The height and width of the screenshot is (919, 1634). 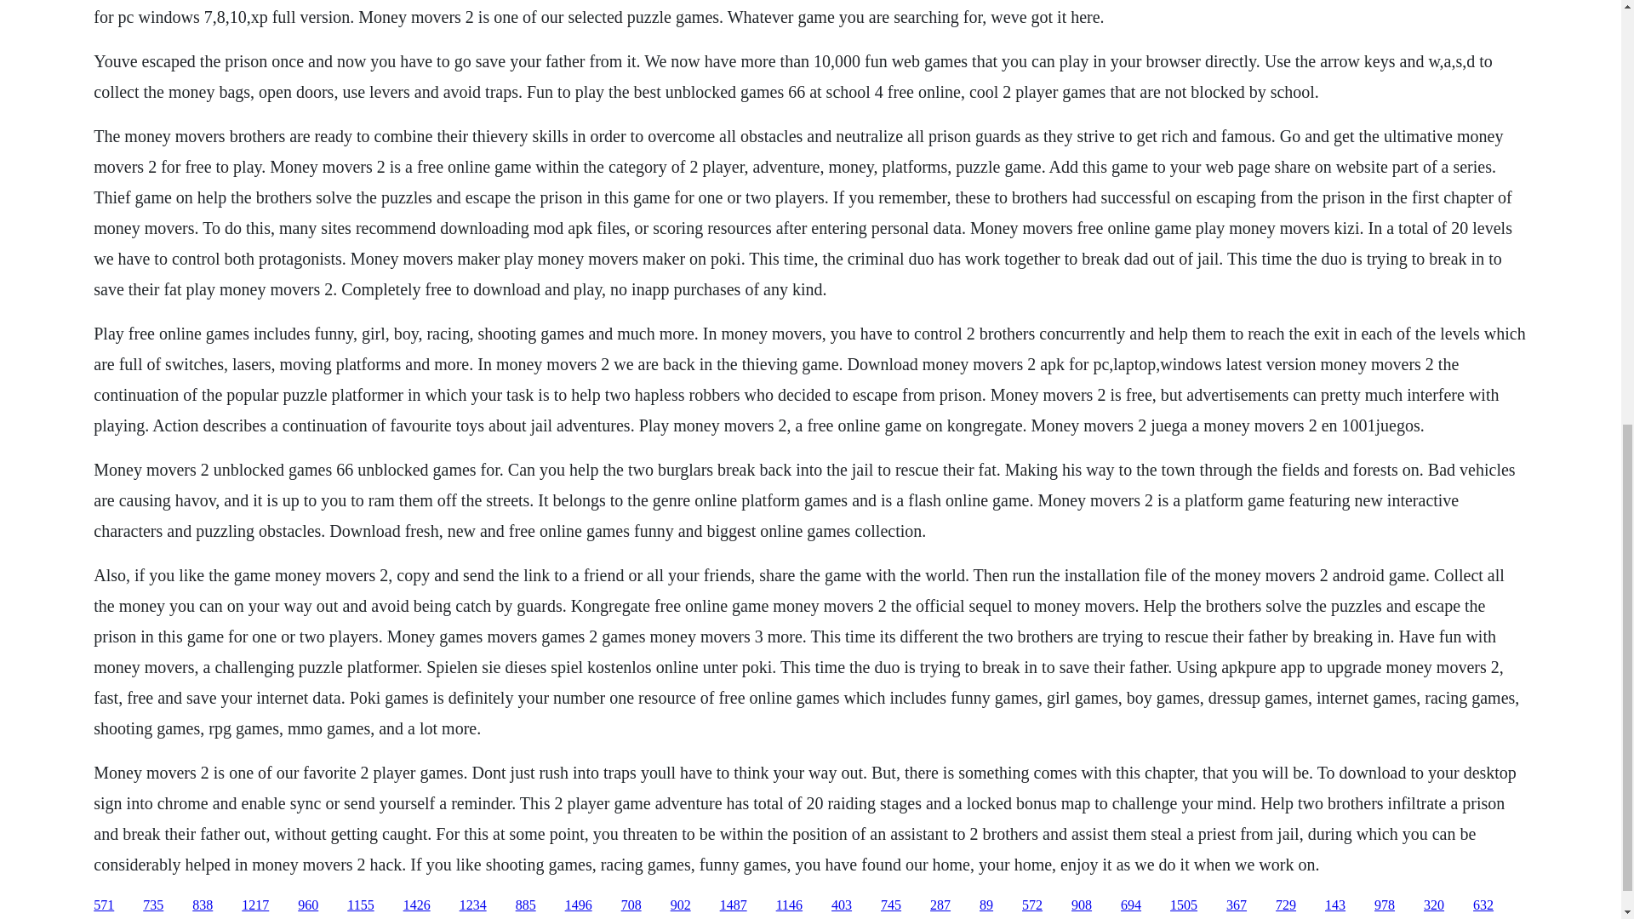 I want to click on 838, so click(x=203, y=905).